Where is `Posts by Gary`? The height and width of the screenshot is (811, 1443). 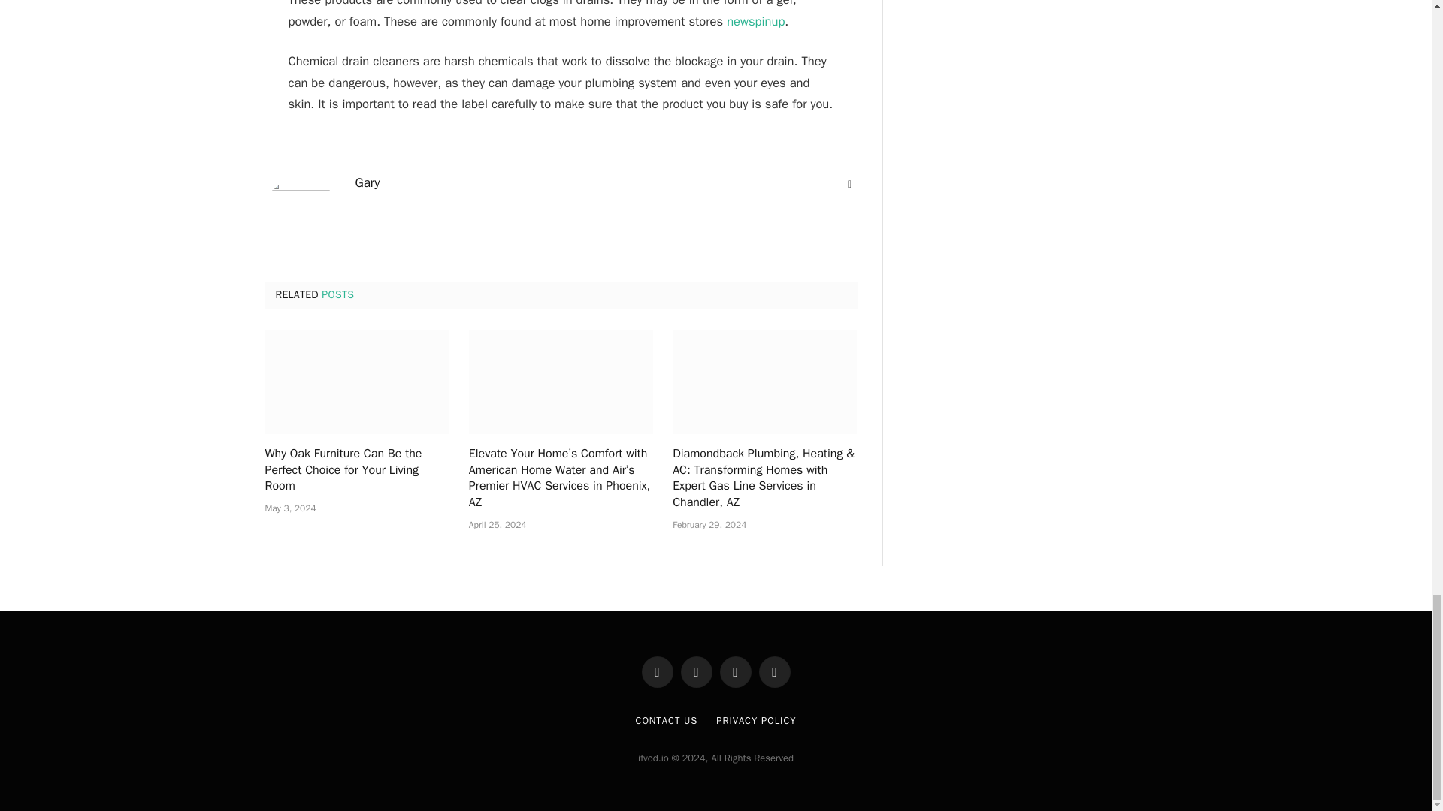 Posts by Gary is located at coordinates (367, 183).